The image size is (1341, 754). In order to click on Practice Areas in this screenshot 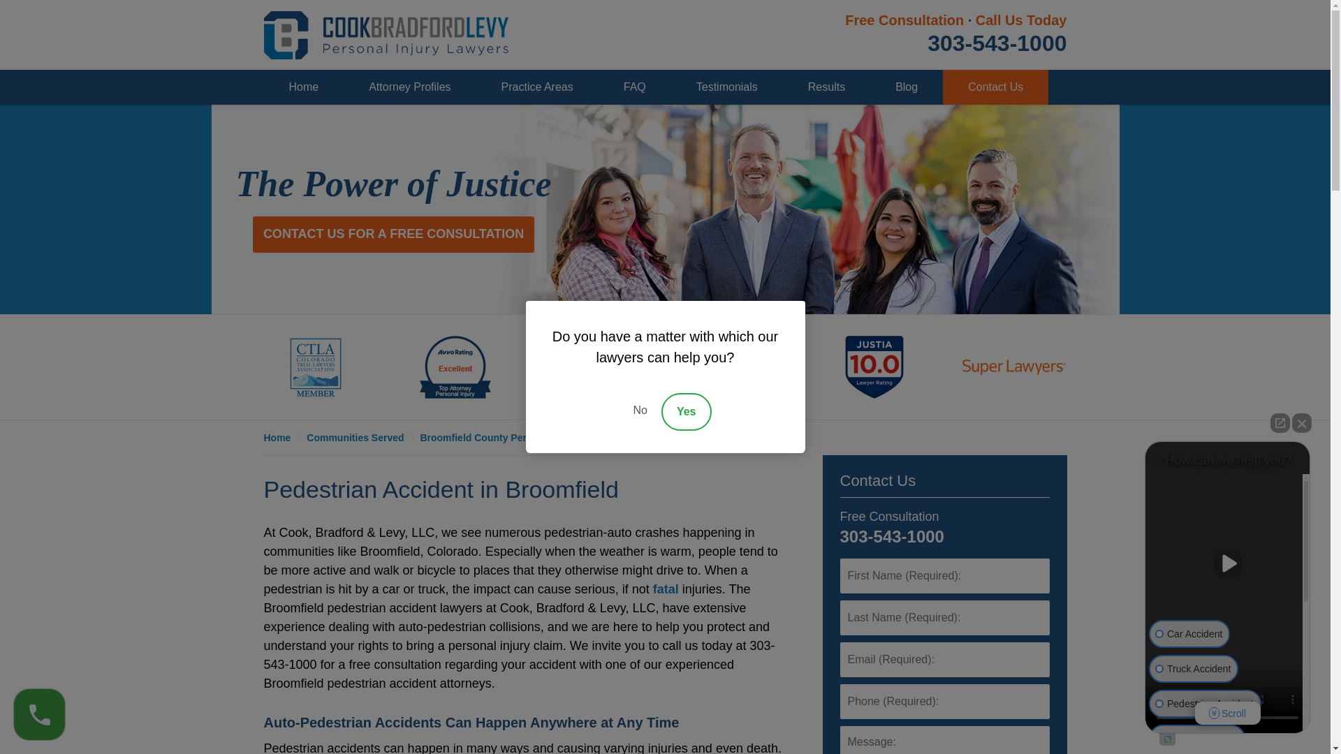, I will do `click(536, 87)`.